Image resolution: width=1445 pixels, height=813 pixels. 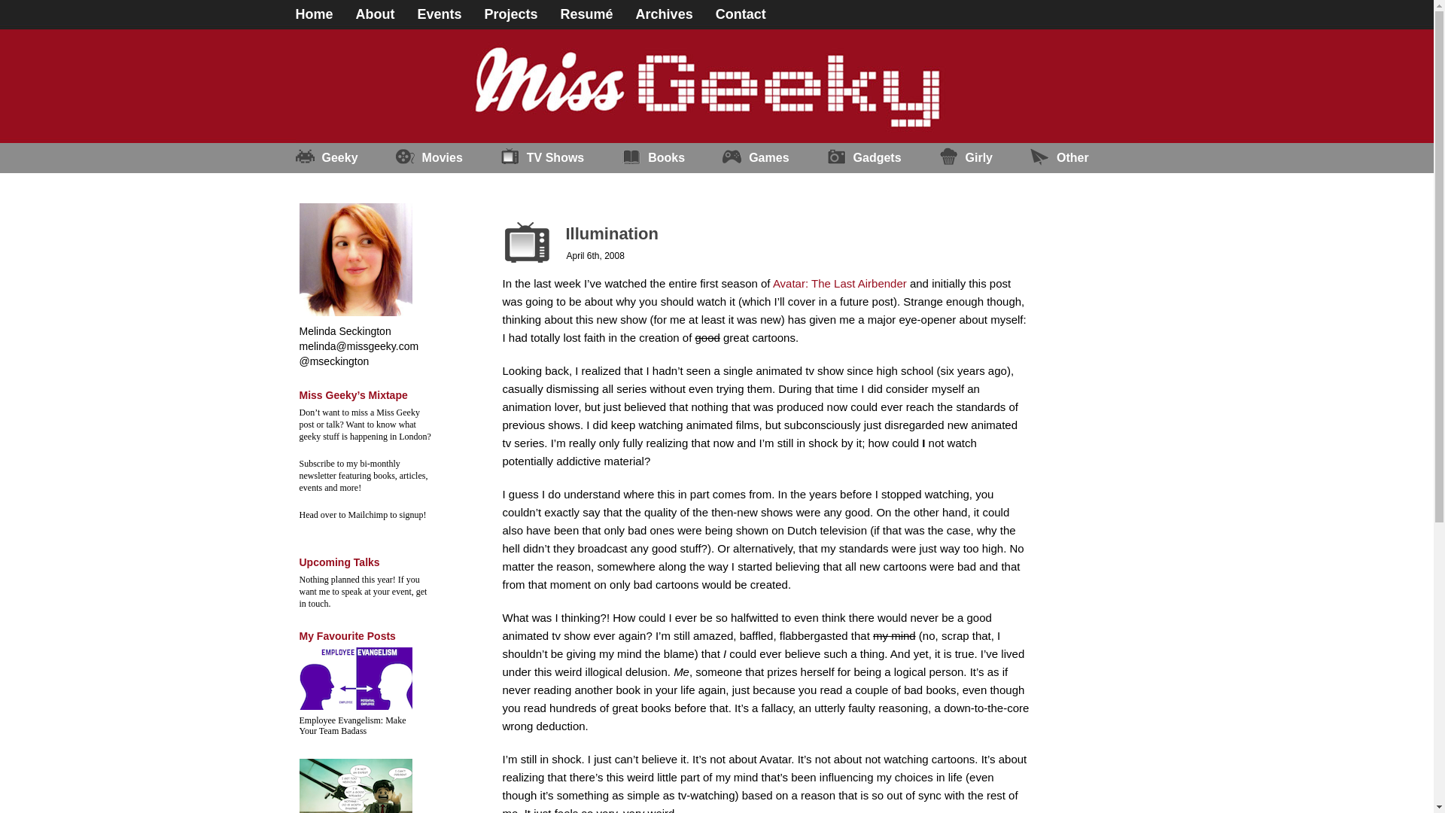 What do you see at coordinates (752, 11) in the screenshot?
I see `Contact` at bounding box center [752, 11].